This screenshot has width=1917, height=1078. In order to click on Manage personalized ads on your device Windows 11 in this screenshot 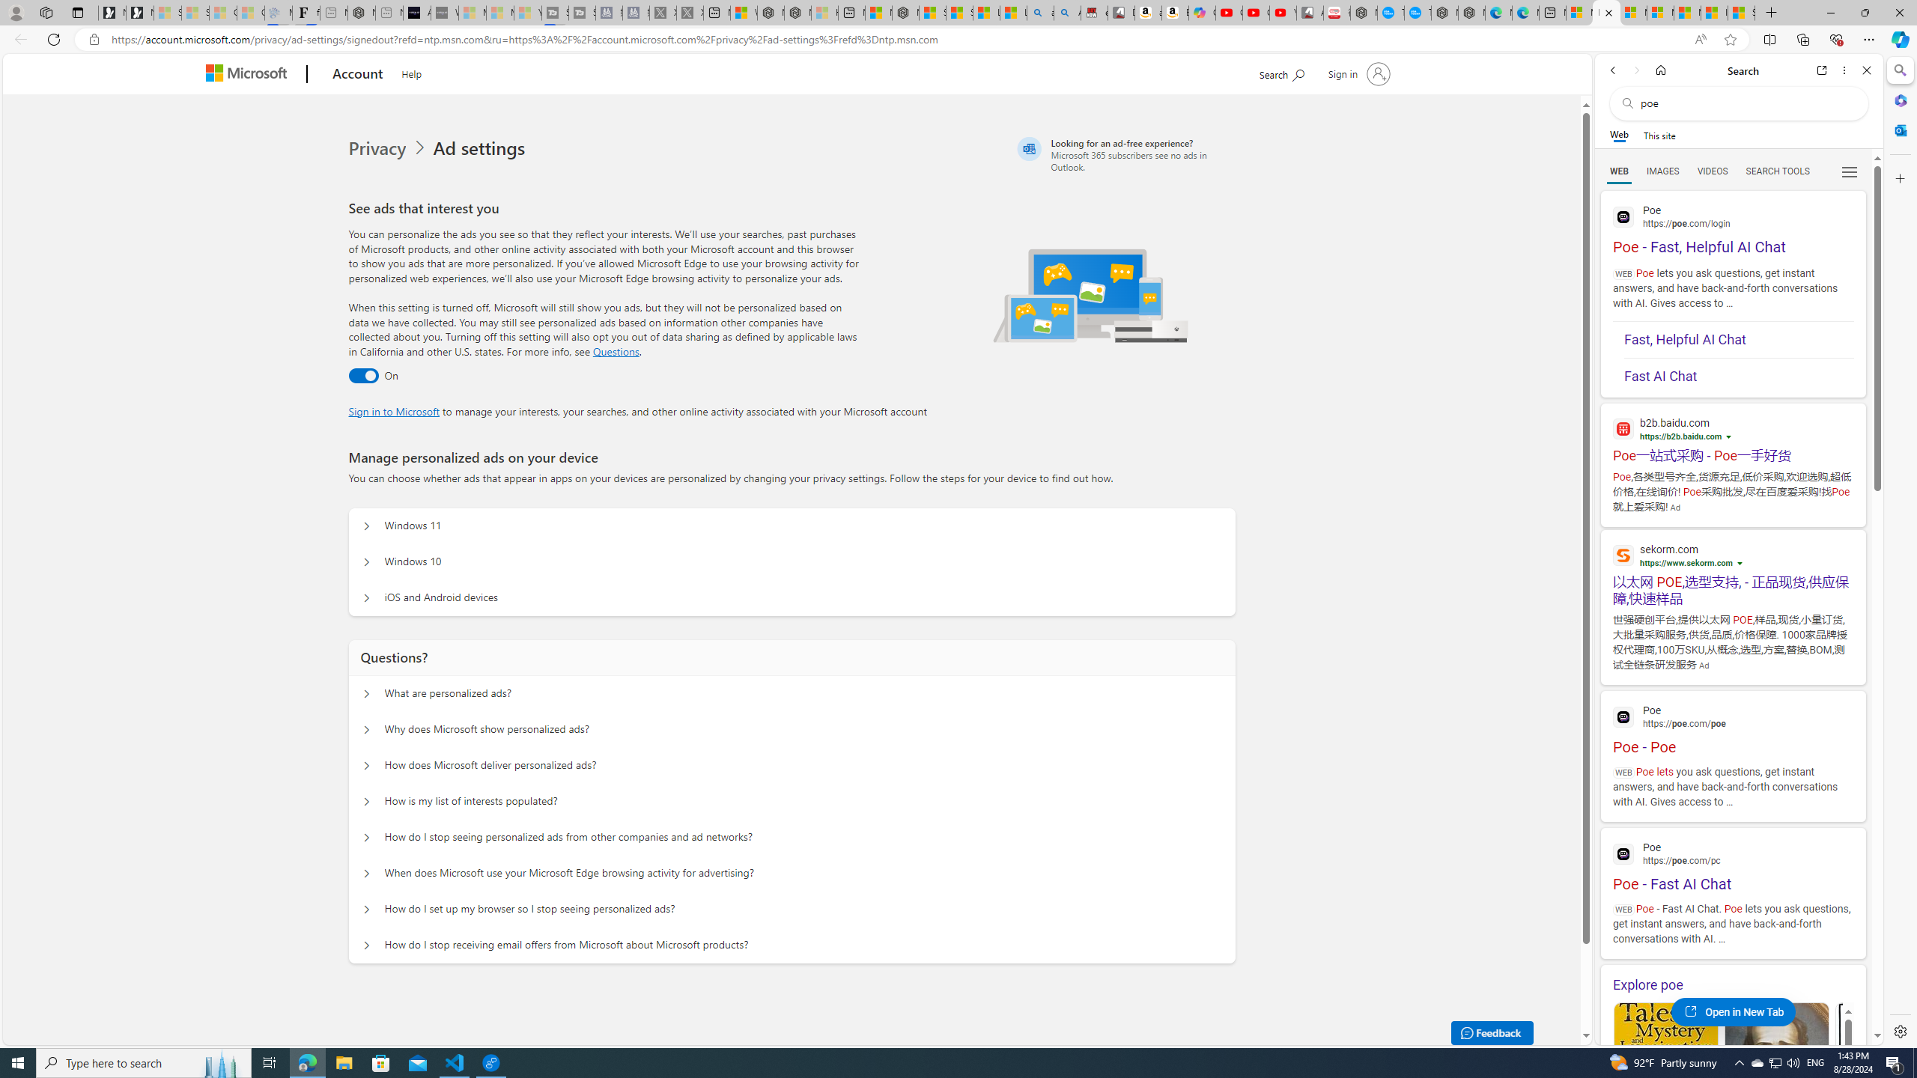, I will do `click(367, 526)`.